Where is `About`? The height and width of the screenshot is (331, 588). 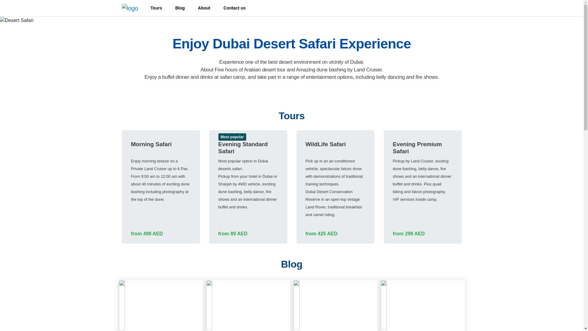
About is located at coordinates (208, 8).